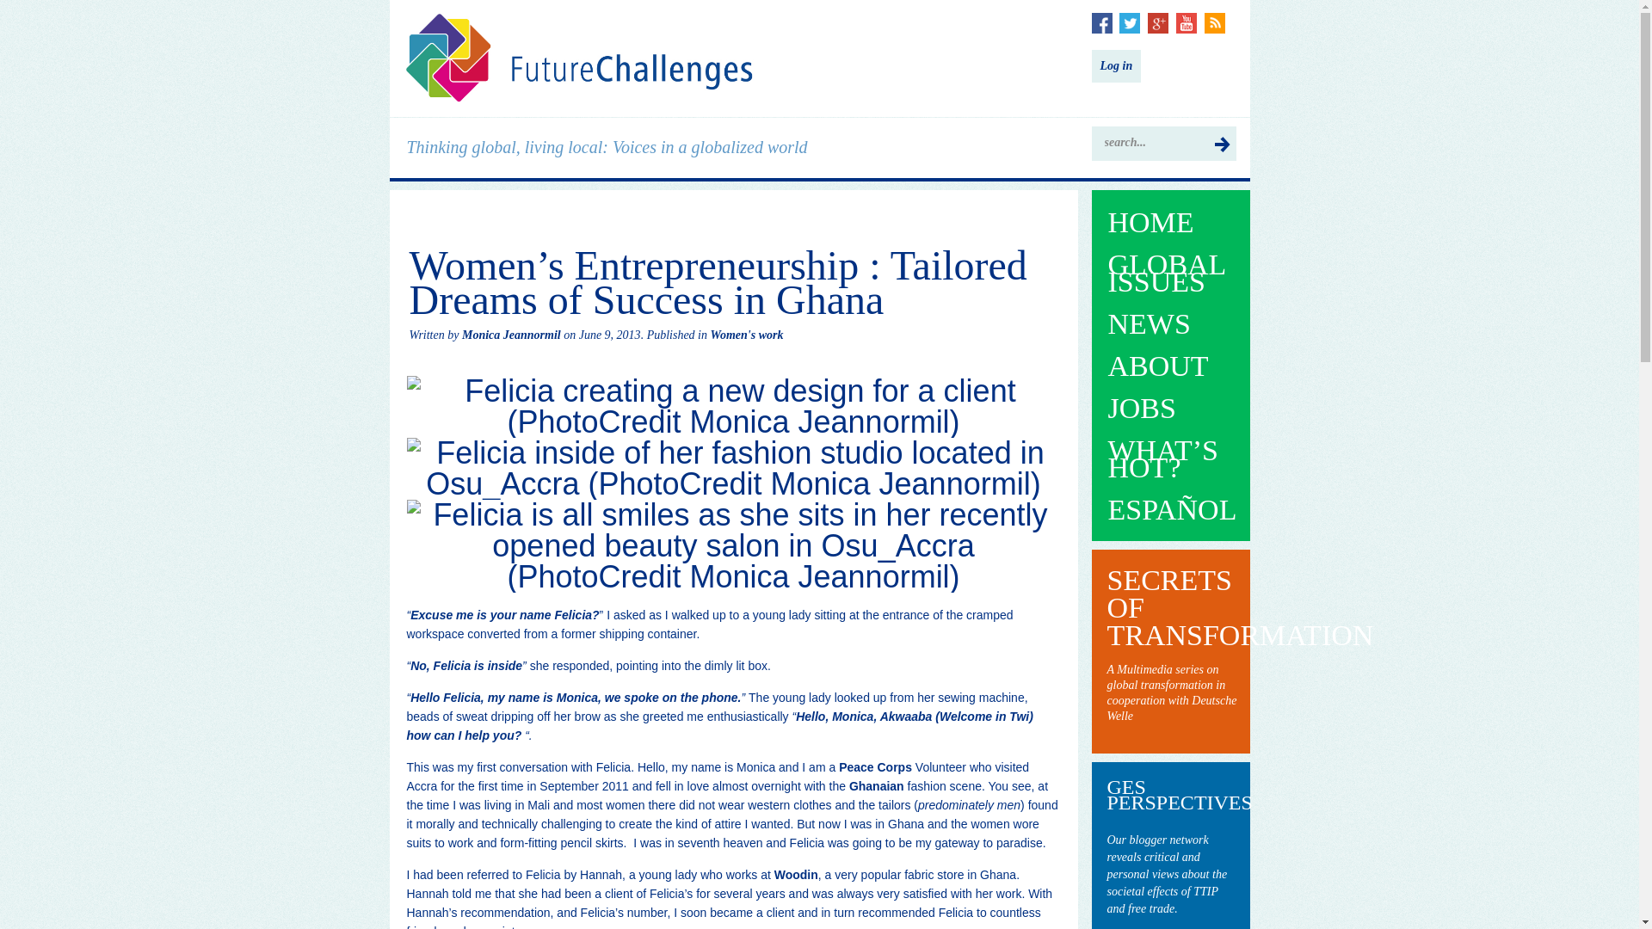 The image size is (1652, 929). What do you see at coordinates (876, 786) in the screenshot?
I see `Ghana` at bounding box center [876, 786].